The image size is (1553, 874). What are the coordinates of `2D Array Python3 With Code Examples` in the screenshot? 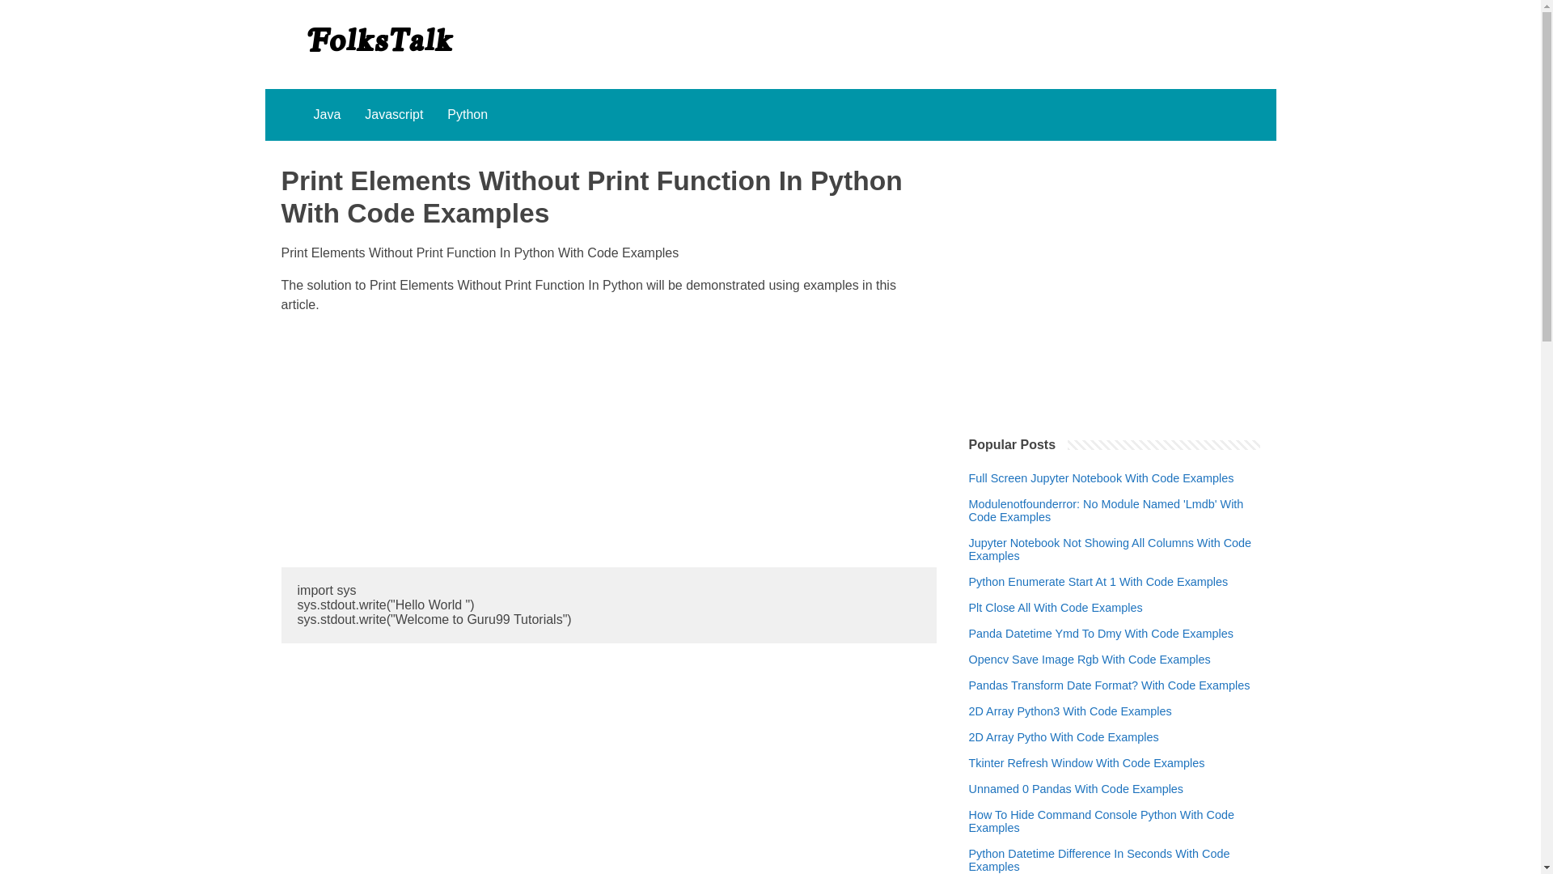 It's located at (1071, 728).